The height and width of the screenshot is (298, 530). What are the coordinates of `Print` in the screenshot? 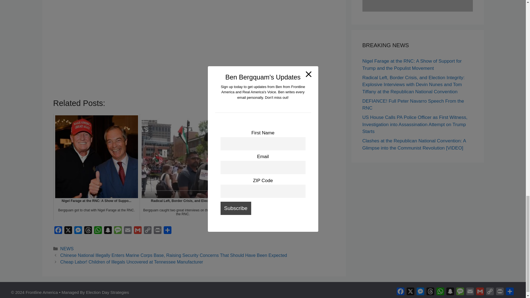 It's located at (157, 231).